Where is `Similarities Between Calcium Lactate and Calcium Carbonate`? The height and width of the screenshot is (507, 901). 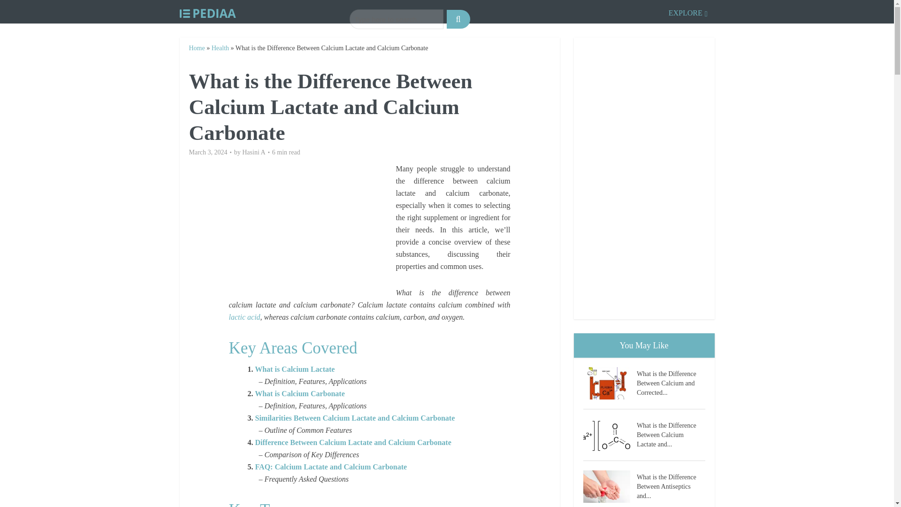 Similarities Between Calcium Lactate and Calcium Carbonate is located at coordinates (355, 418).